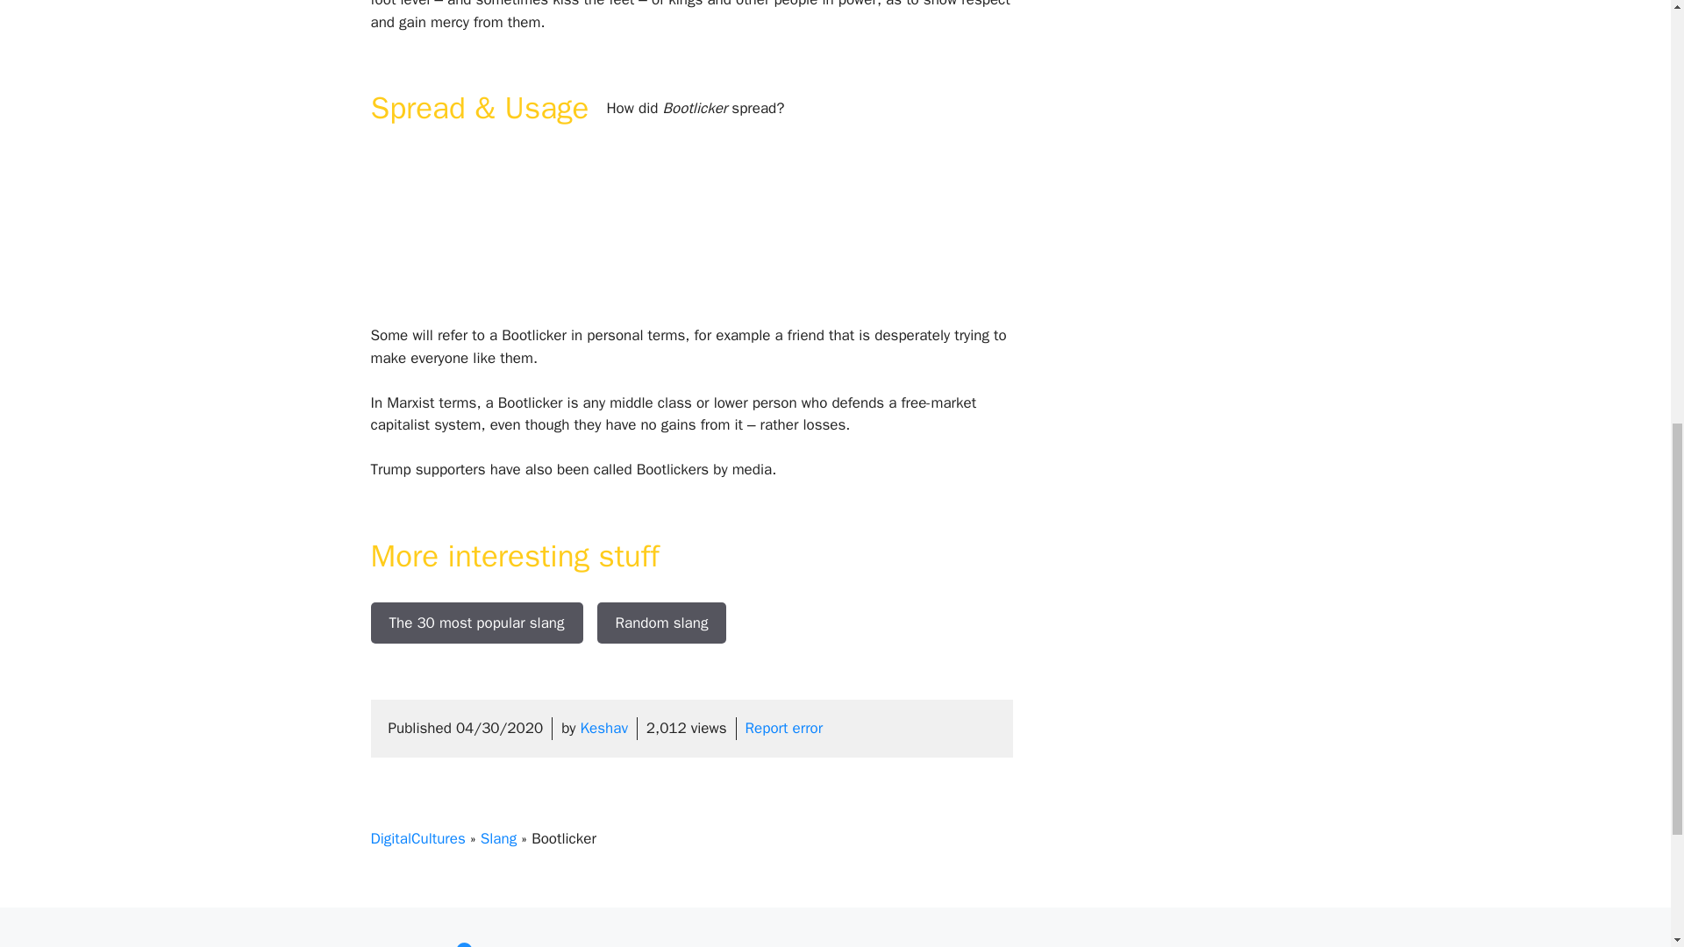  I want to click on Keshav, so click(604, 728).